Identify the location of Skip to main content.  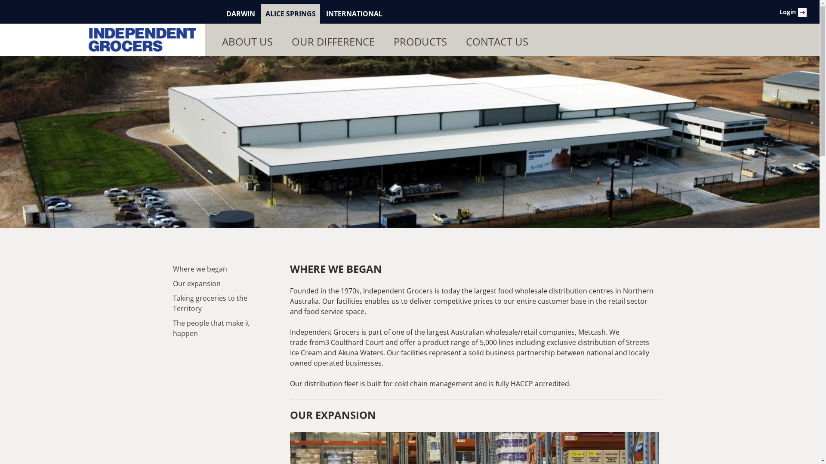
(34, 0).